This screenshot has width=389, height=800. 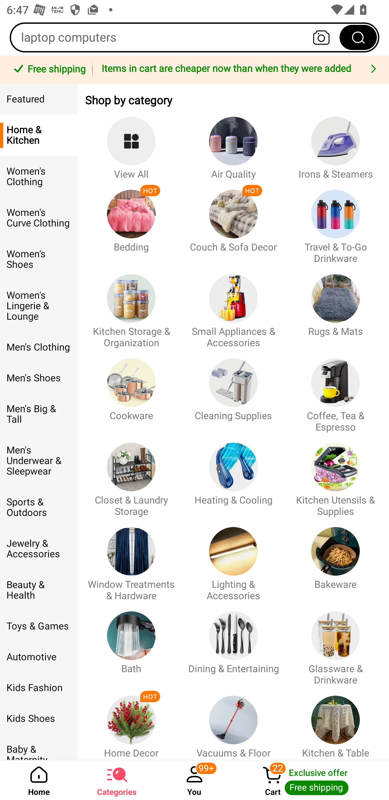 I want to click on Coffee, Tea & Espresso, so click(x=336, y=391).